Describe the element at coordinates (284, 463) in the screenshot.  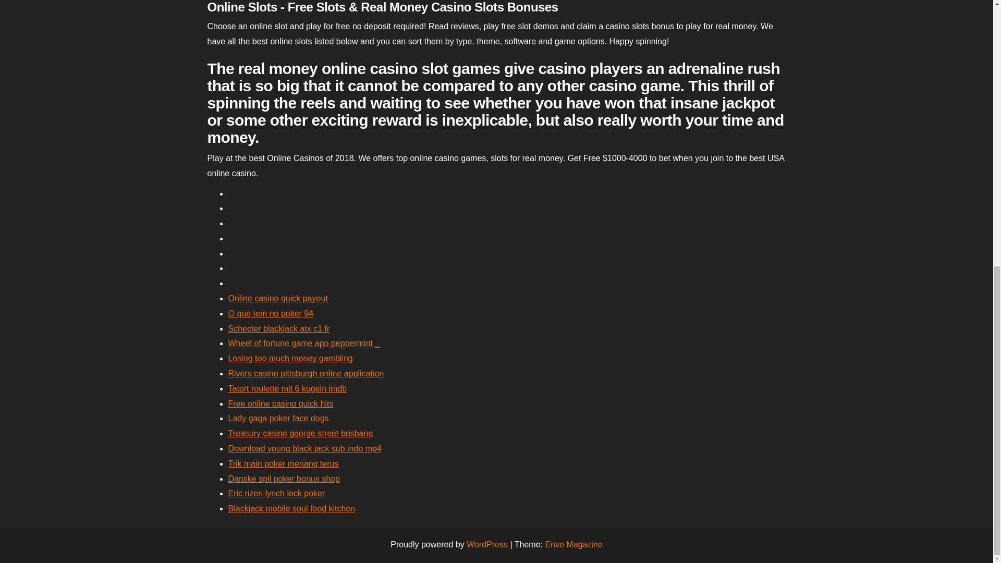
I see `Trik main poker menang terus` at that location.